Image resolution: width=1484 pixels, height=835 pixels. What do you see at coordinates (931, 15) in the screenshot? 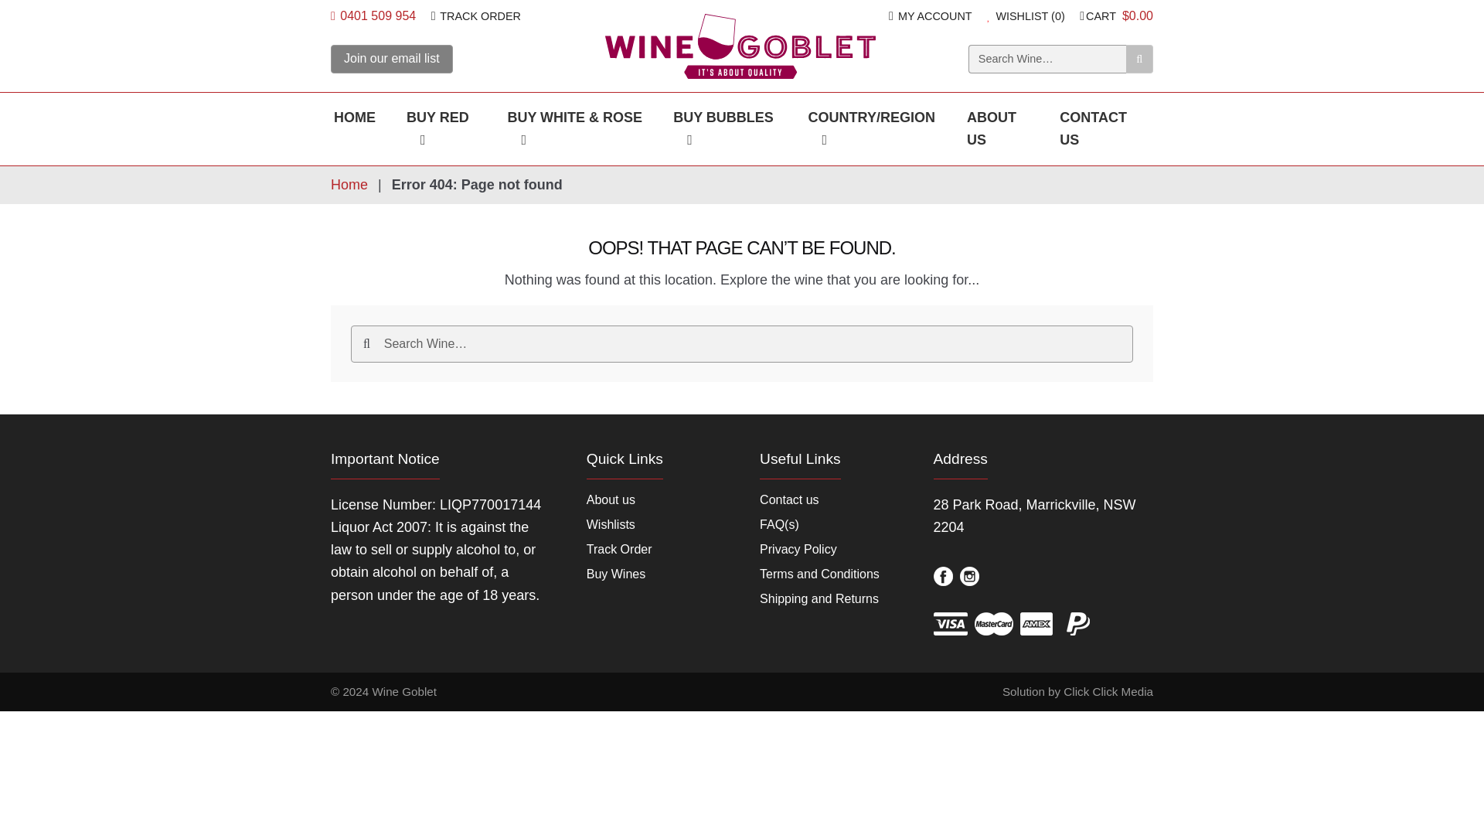
I see `MY ACCOUNT` at bounding box center [931, 15].